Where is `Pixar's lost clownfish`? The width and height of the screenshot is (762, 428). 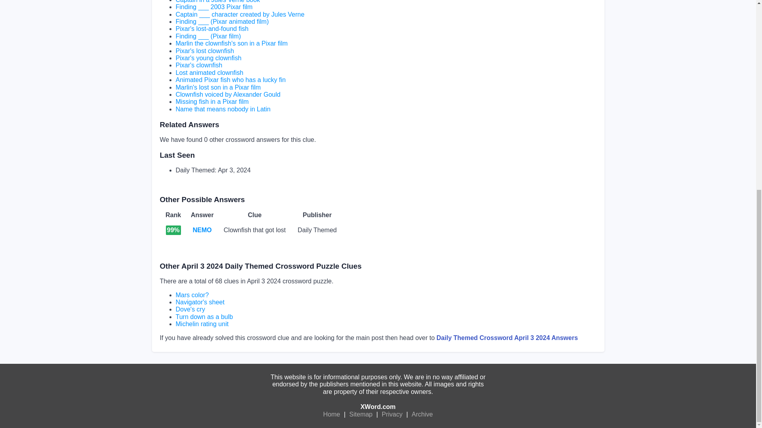
Pixar's lost clownfish is located at coordinates (204, 51).